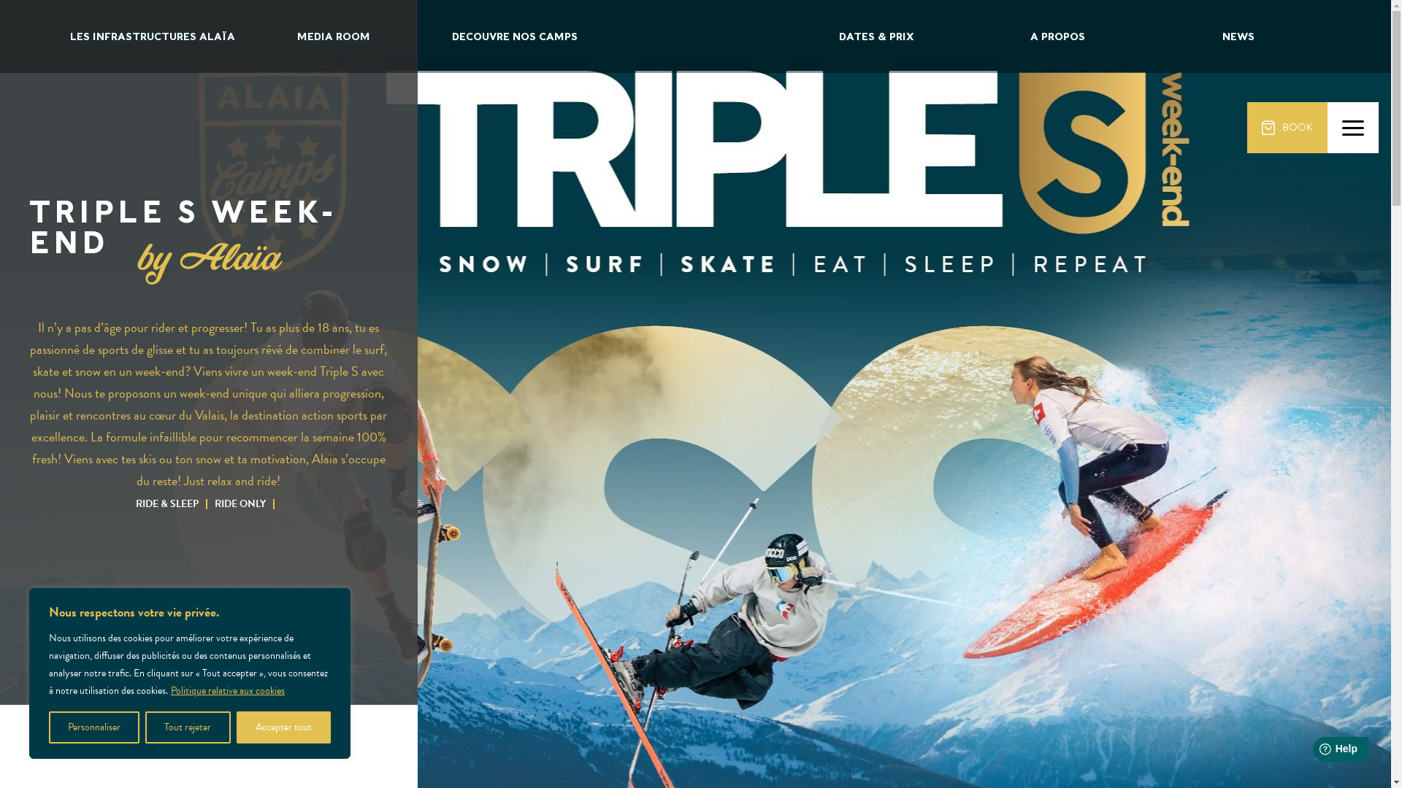 The width and height of the screenshot is (1402, 788). I want to click on Accepter tout, so click(283, 727).